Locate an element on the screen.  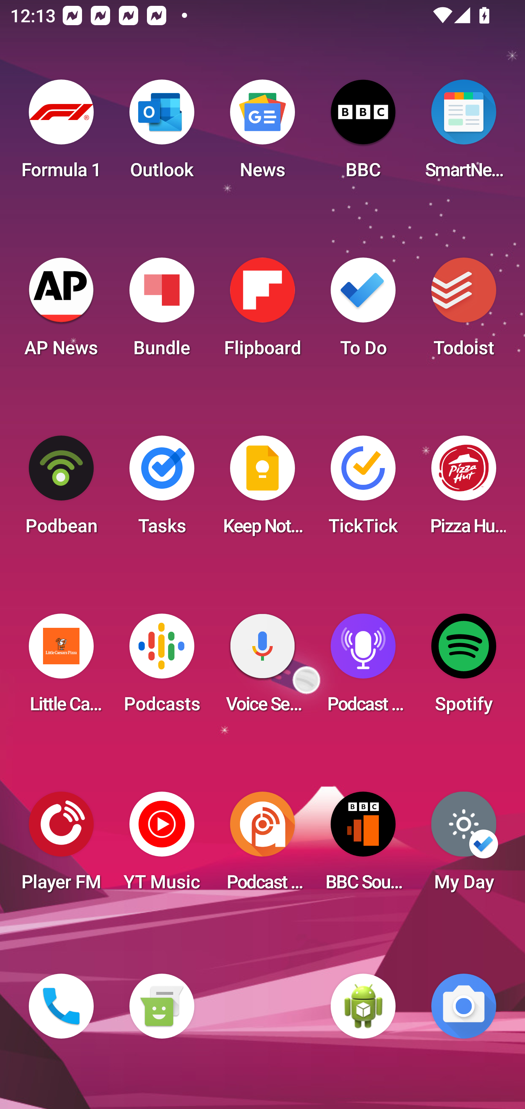
Bundle is located at coordinates (162, 312).